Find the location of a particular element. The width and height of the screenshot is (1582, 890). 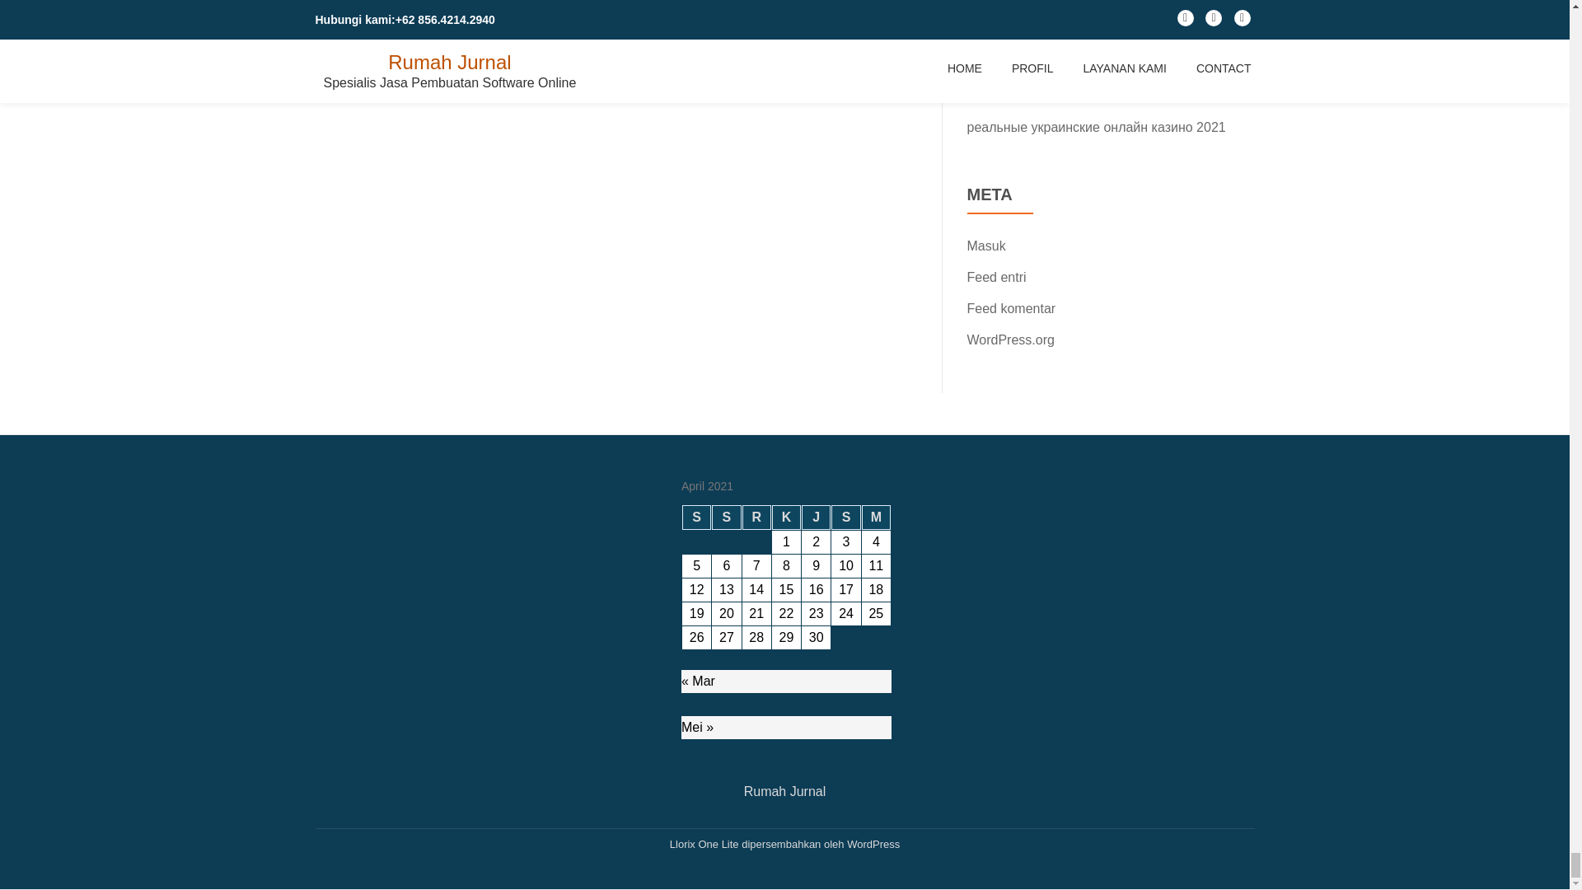

Jumat is located at coordinates (816, 518).